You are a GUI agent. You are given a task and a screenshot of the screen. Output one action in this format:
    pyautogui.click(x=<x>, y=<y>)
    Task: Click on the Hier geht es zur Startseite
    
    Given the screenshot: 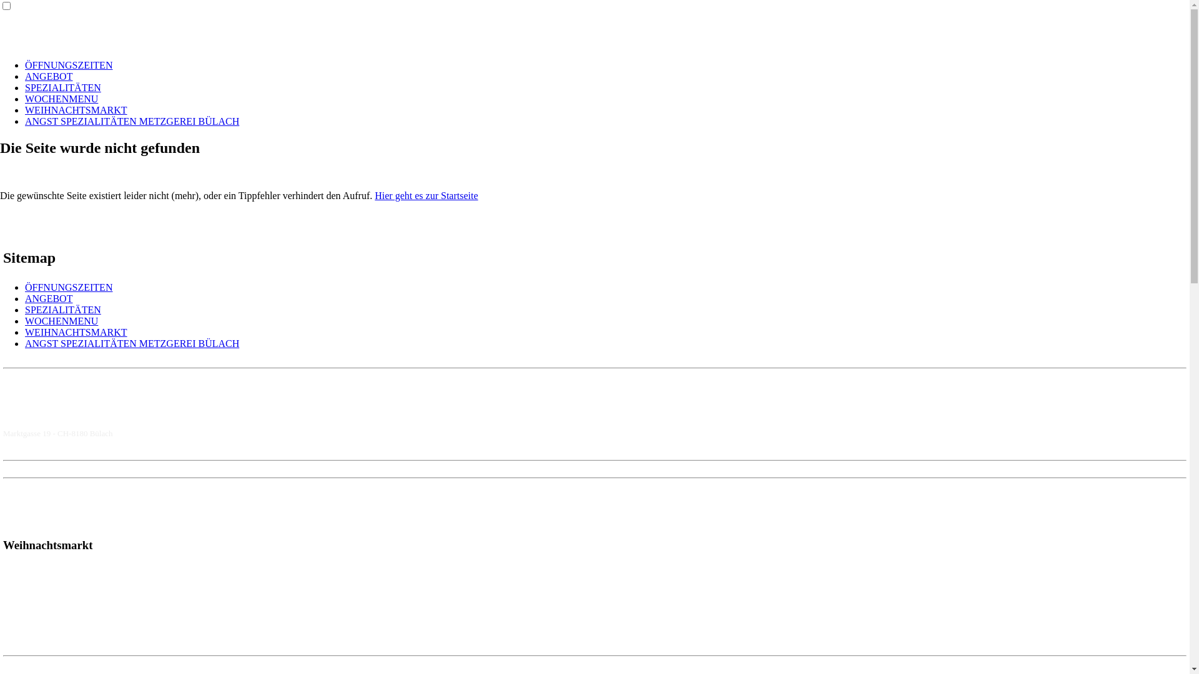 What is the action you would take?
    pyautogui.click(x=426, y=196)
    